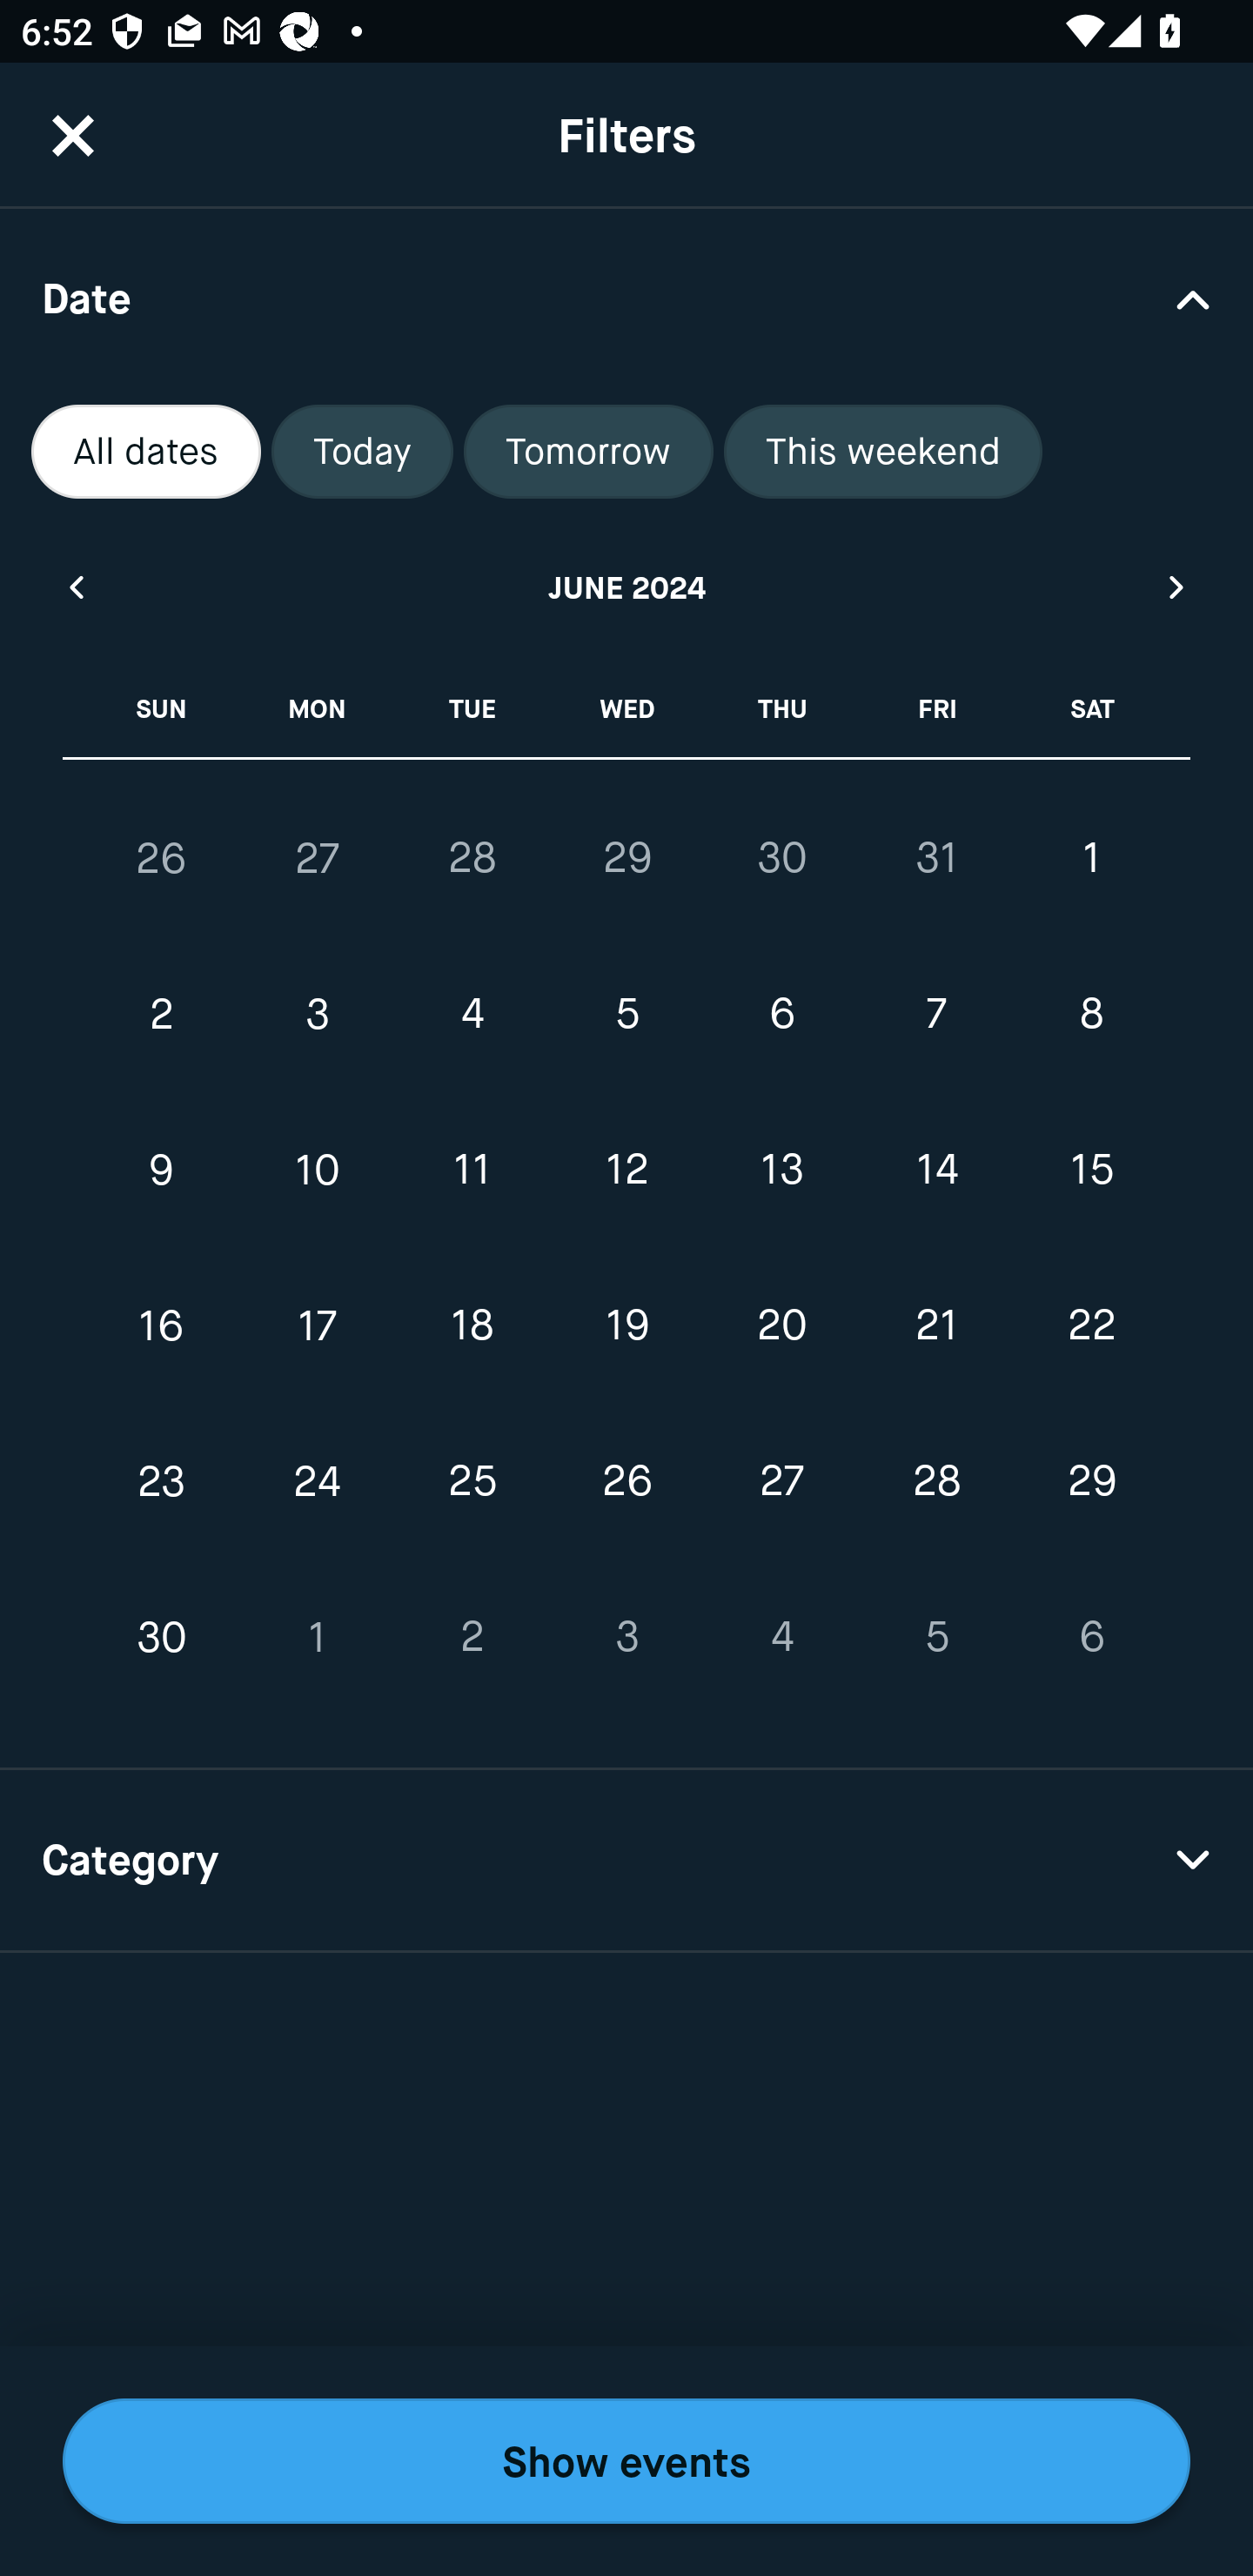 The width and height of the screenshot is (1253, 2576). I want to click on CloseButton, so click(73, 135).